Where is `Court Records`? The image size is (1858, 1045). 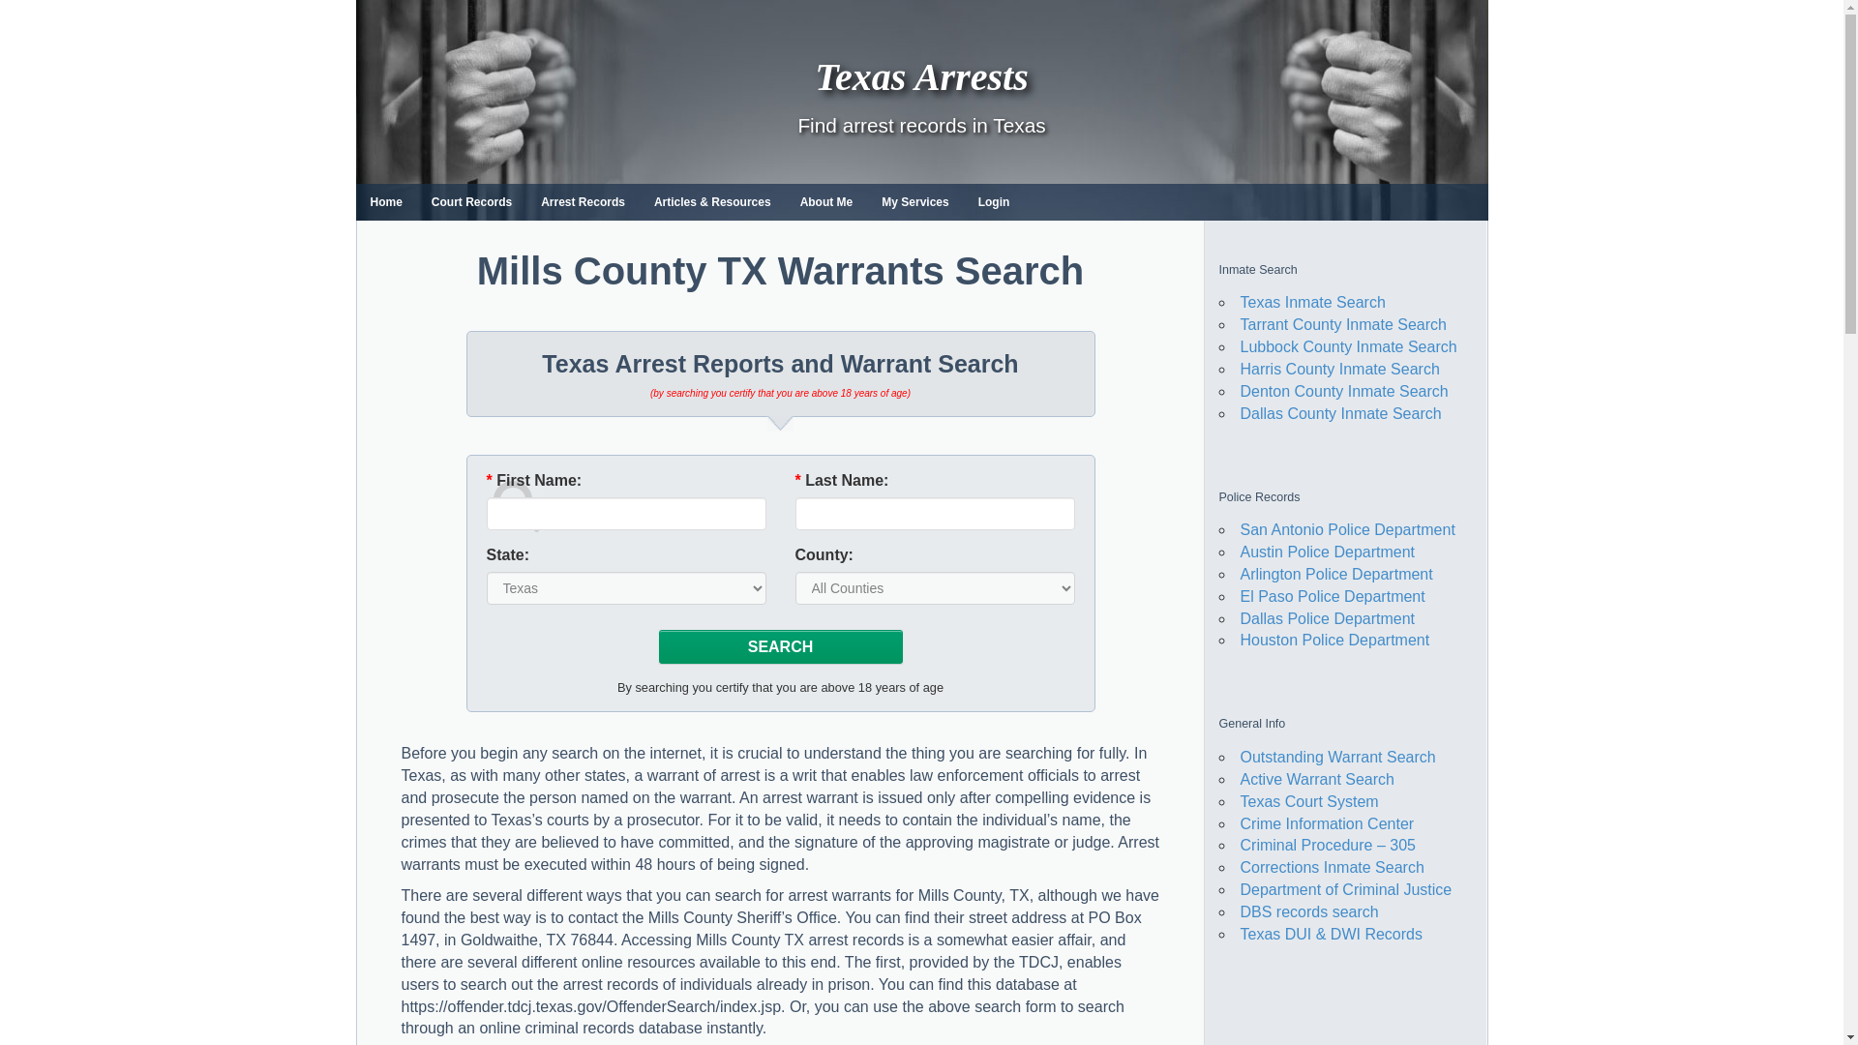
Court Records is located at coordinates (470, 201).